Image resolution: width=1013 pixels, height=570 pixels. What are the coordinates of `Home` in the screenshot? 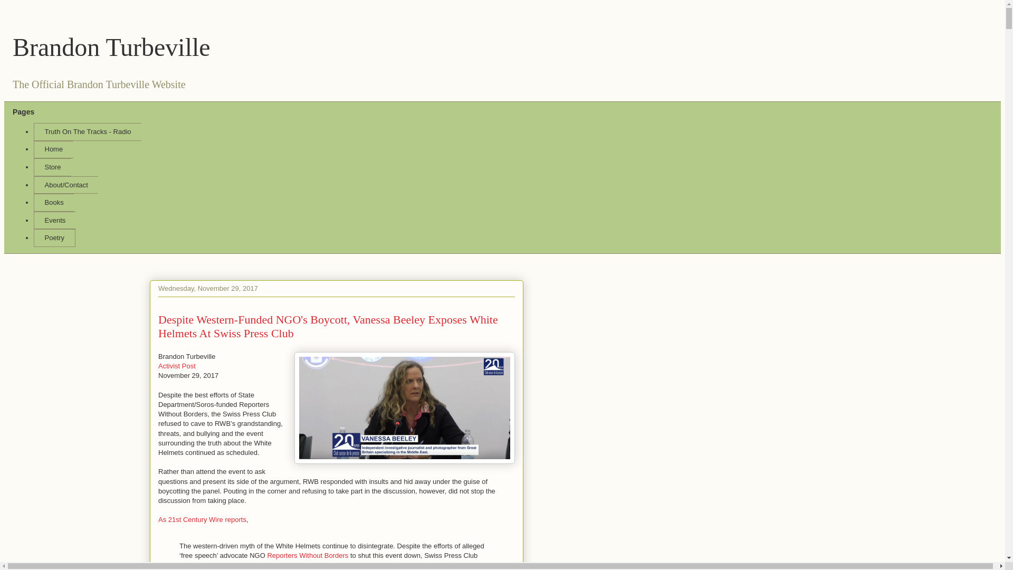 It's located at (53, 150).